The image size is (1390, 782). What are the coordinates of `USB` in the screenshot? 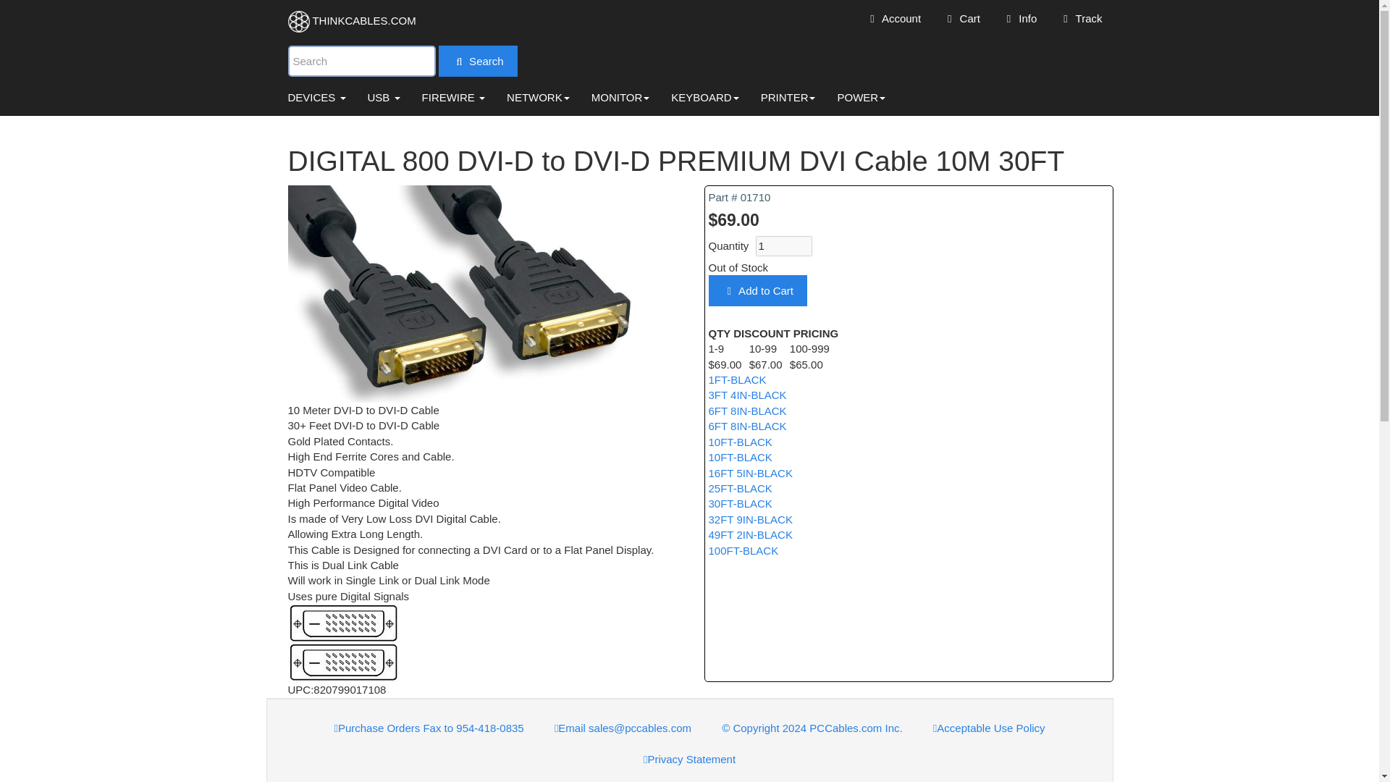 It's located at (384, 97).